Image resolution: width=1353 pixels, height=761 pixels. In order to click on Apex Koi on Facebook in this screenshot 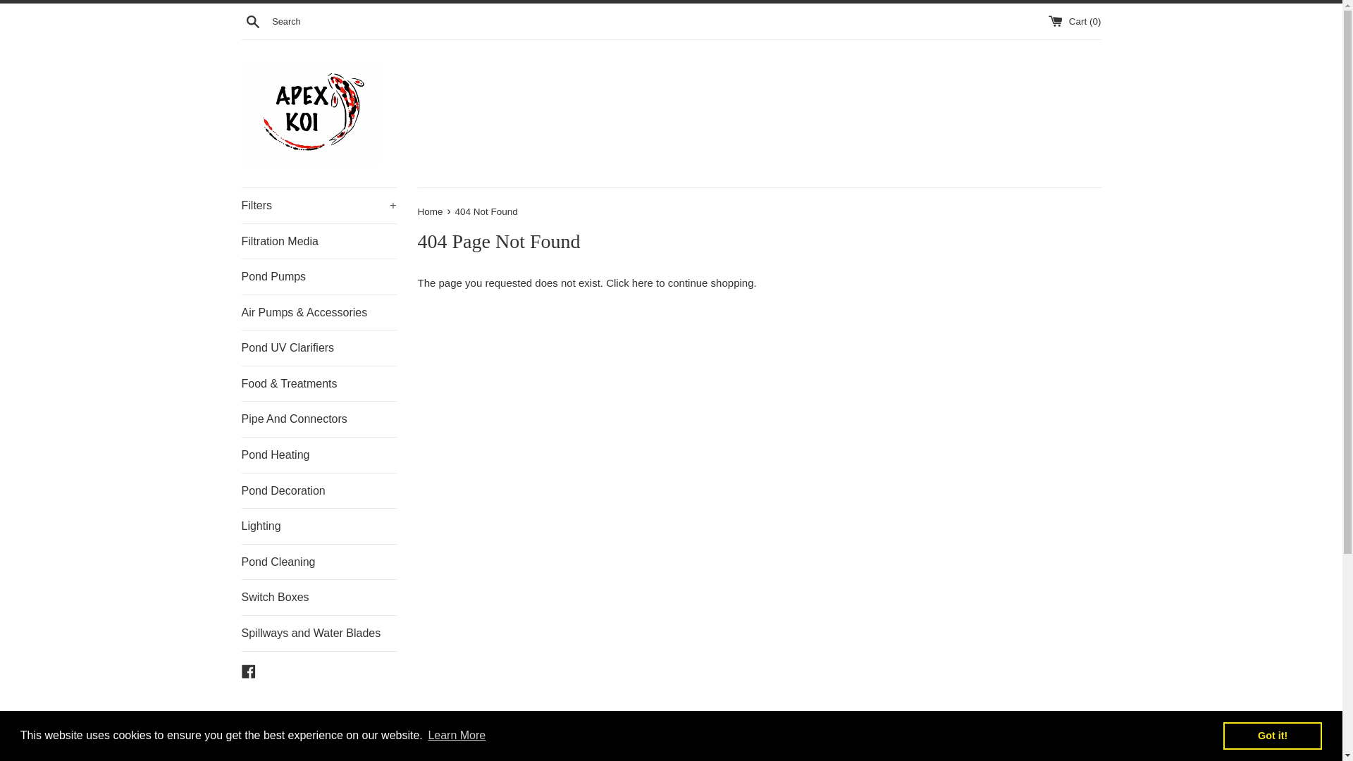, I will do `click(248, 670)`.